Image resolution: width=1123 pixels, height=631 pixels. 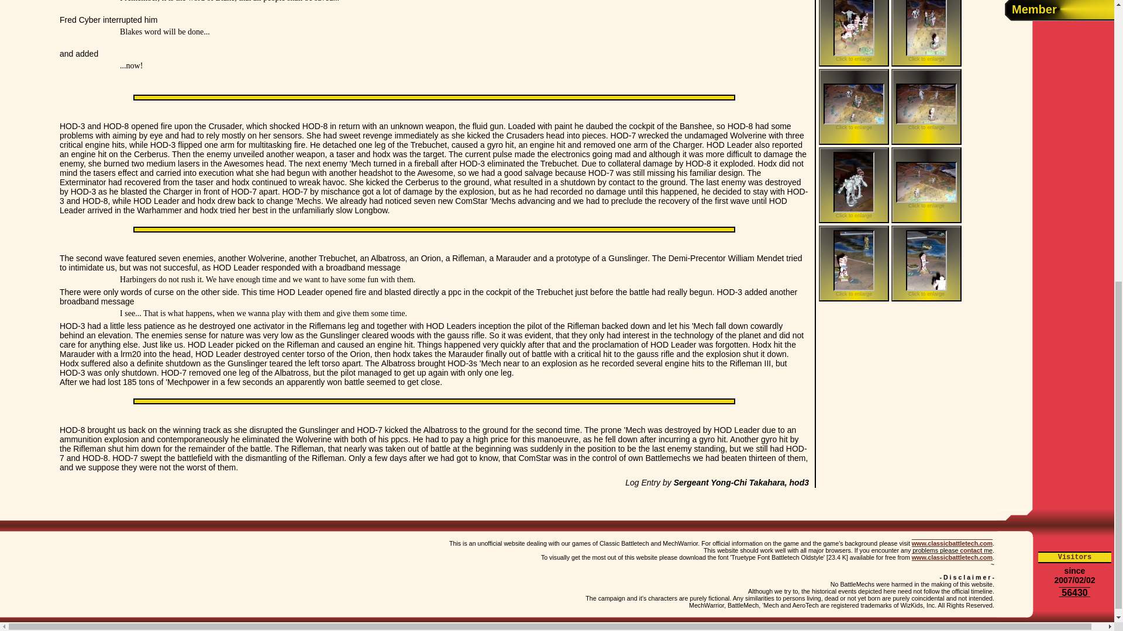 I want to click on Click to enlarge, so click(x=854, y=263).